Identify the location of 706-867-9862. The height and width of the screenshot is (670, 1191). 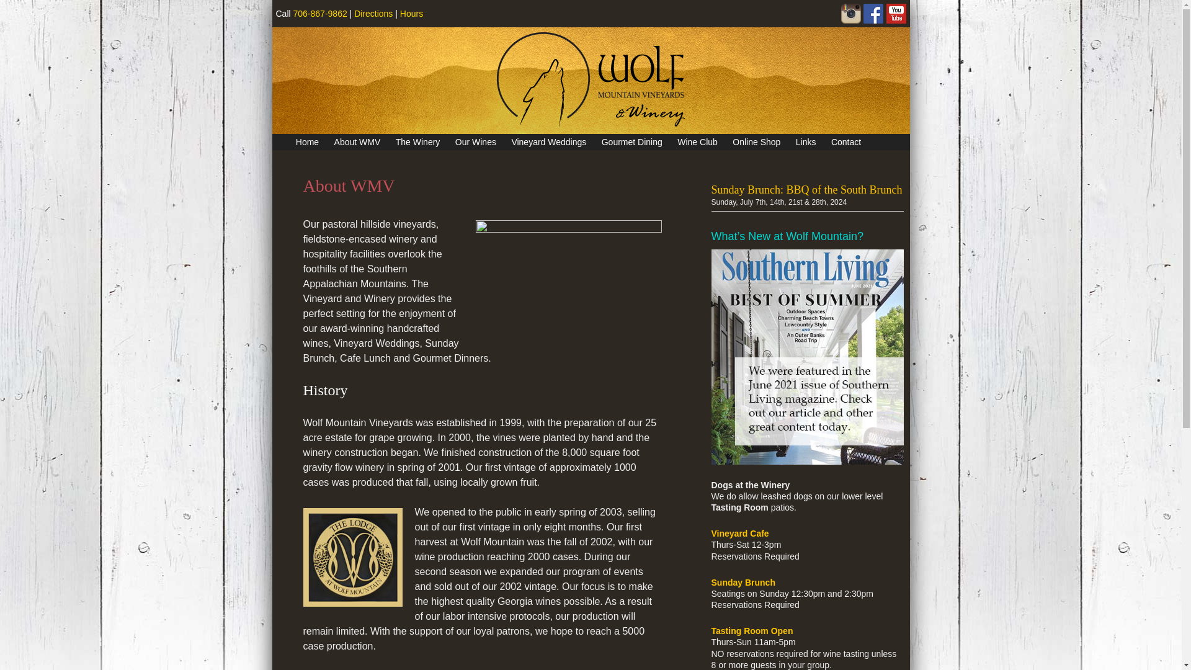
(320, 14).